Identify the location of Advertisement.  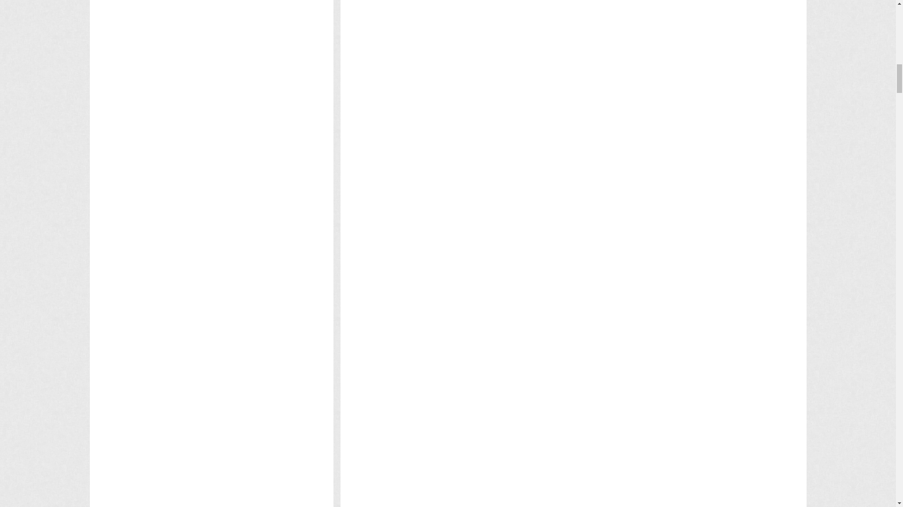
(526, 219).